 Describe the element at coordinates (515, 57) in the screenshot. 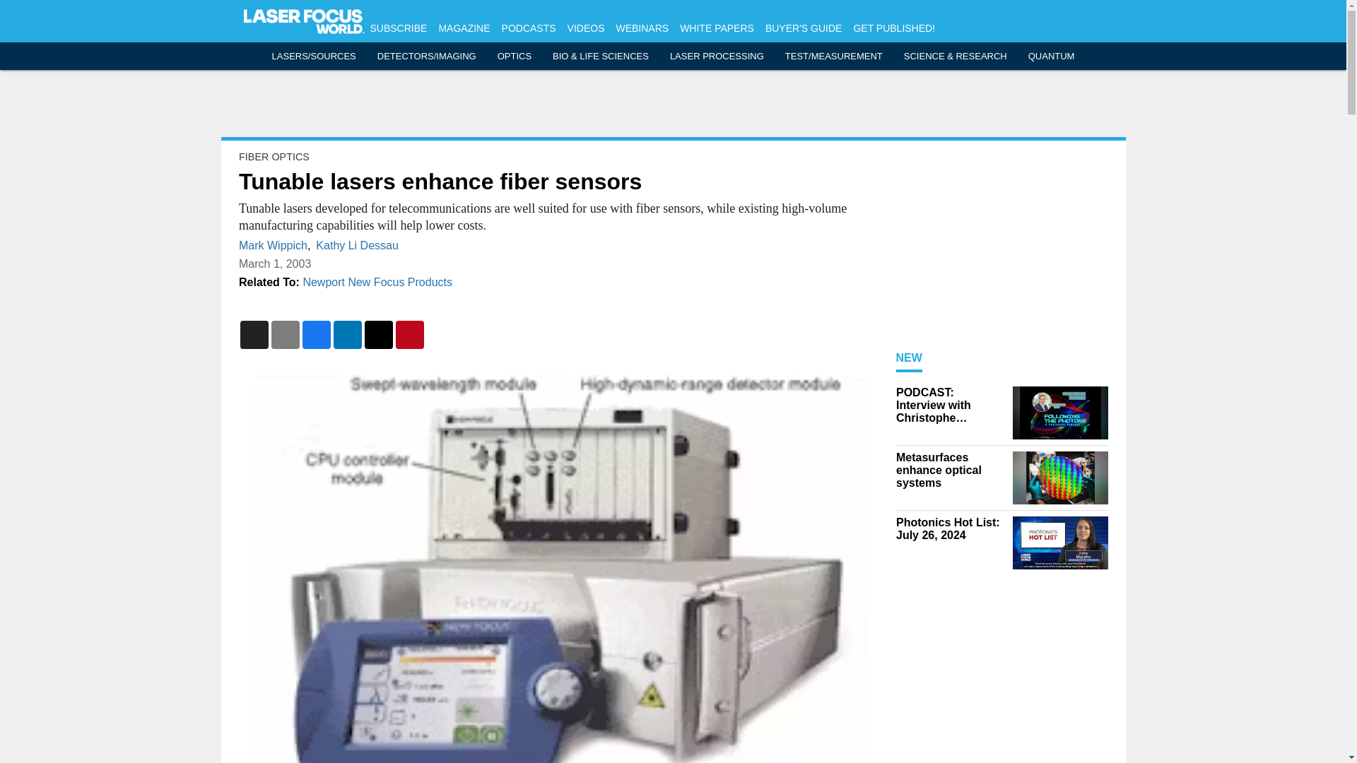

I see `OPTICS` at that location.